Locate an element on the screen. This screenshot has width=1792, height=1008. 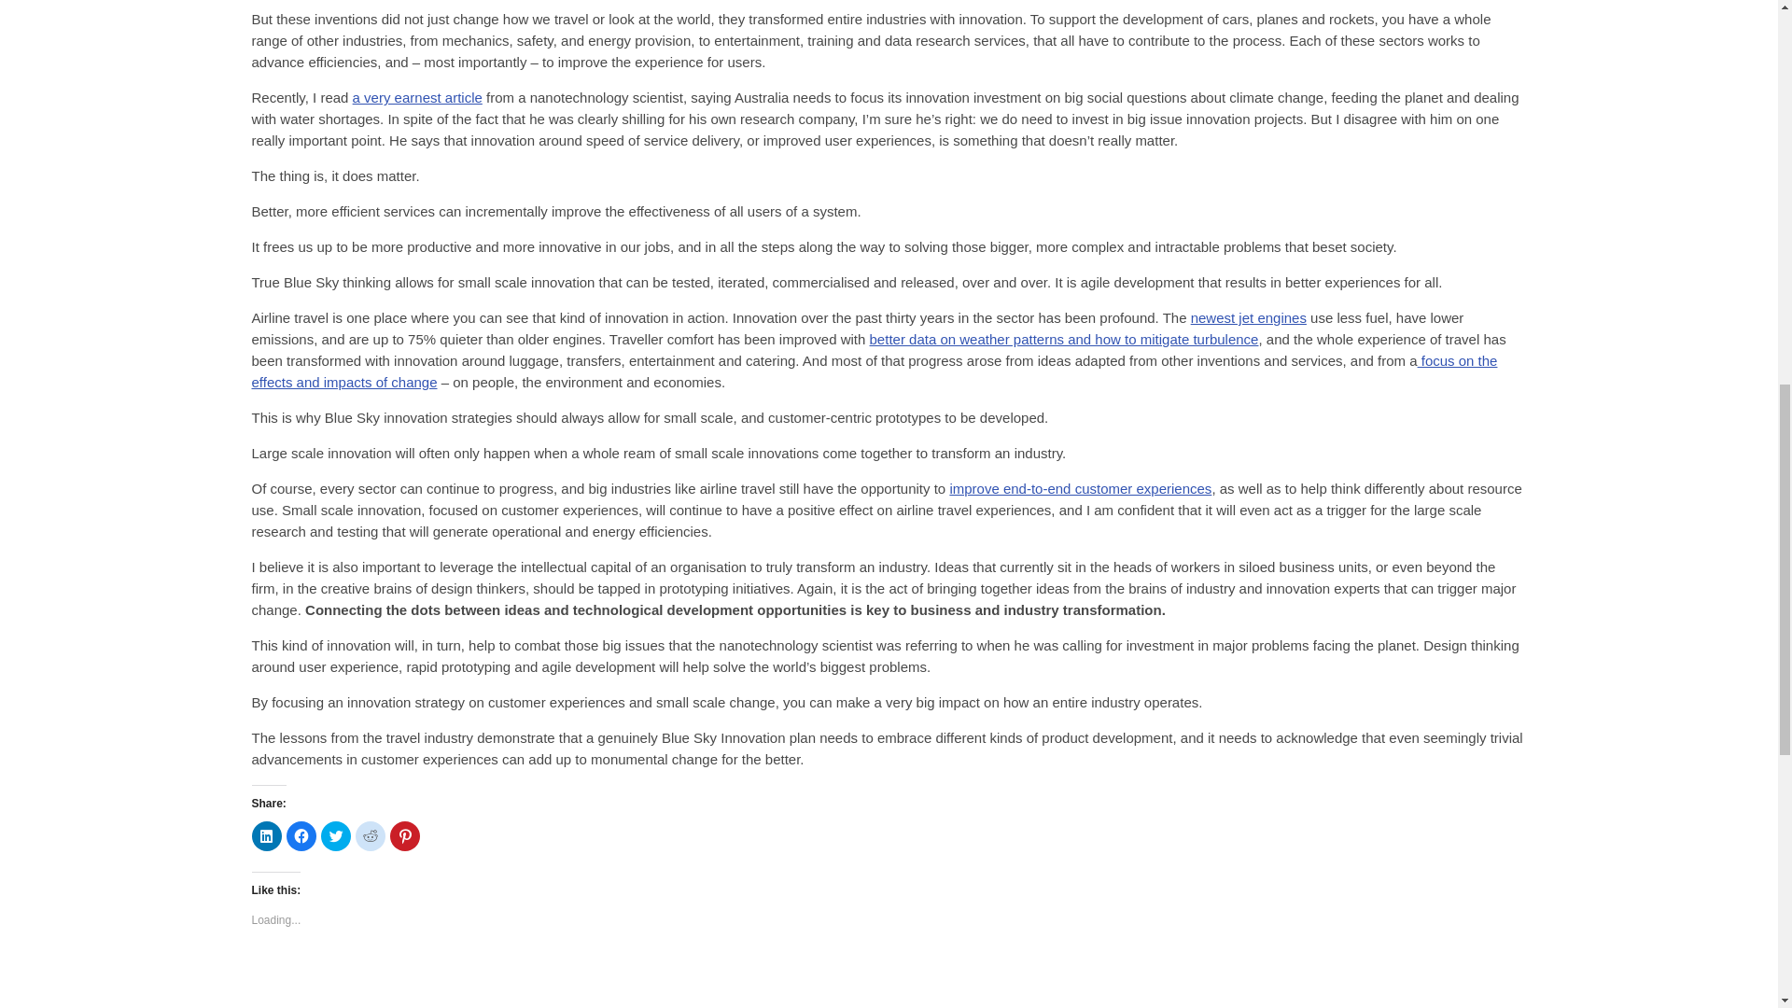
Click to share on Facebook is located at coordinates (300, 836).